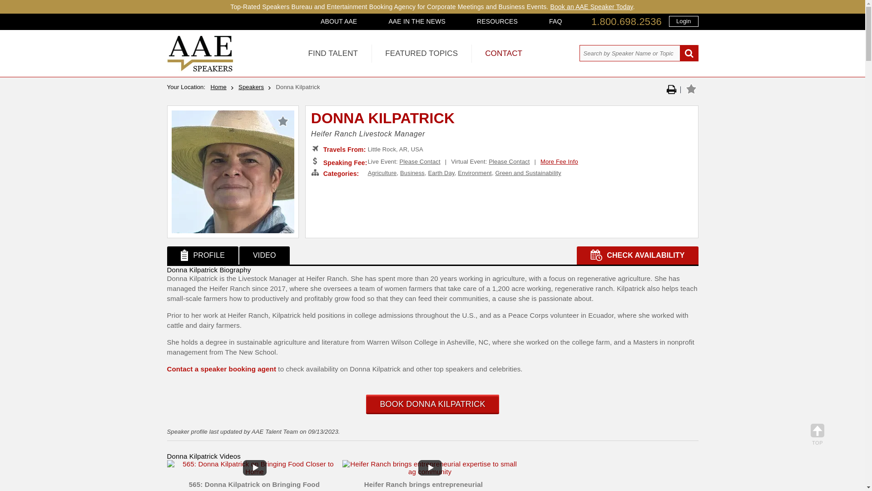  I want to click on FAQ, so click(555, 21).